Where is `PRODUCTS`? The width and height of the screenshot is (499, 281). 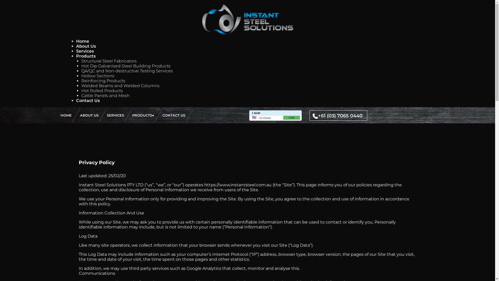
PRODUCTS is located at coordinates (143, 115).